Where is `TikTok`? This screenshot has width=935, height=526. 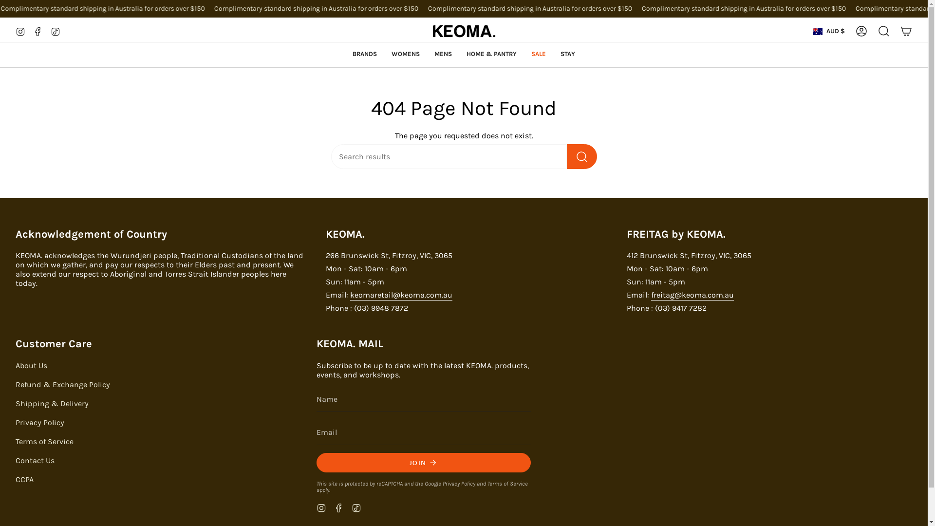 TikTok is located at coordinates (56, 30).